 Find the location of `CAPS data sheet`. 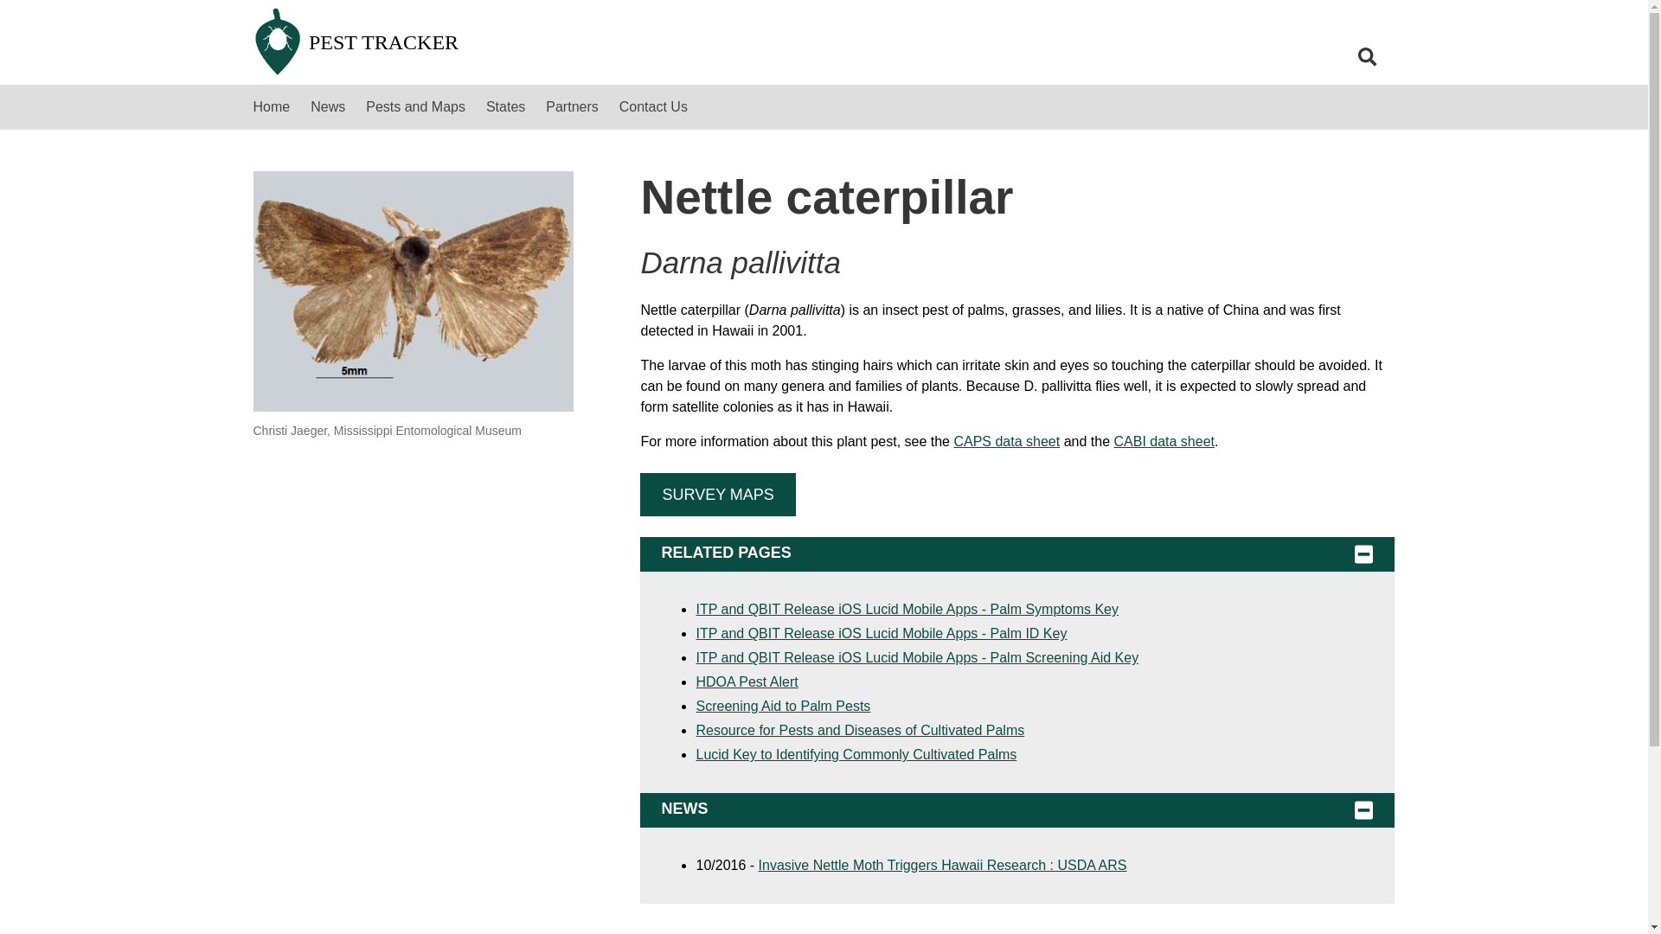

CAPS data sheet is located at coordinates (1006, 441).